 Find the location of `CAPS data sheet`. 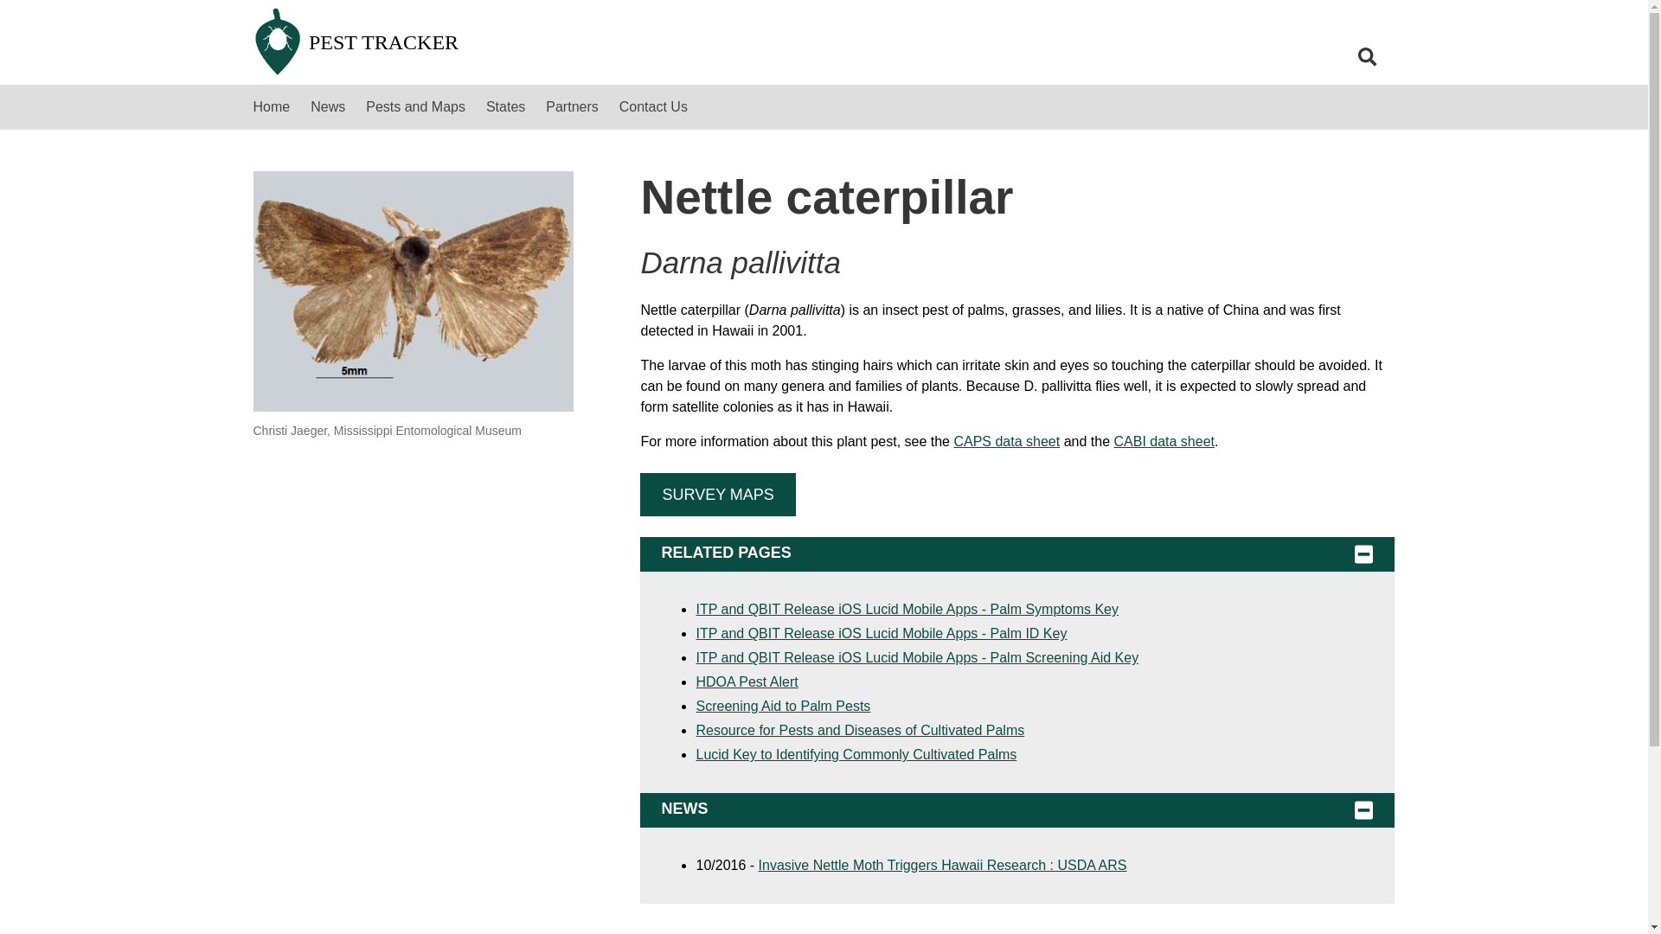

CAPS data sheet is located at coordinates (1006, 441).